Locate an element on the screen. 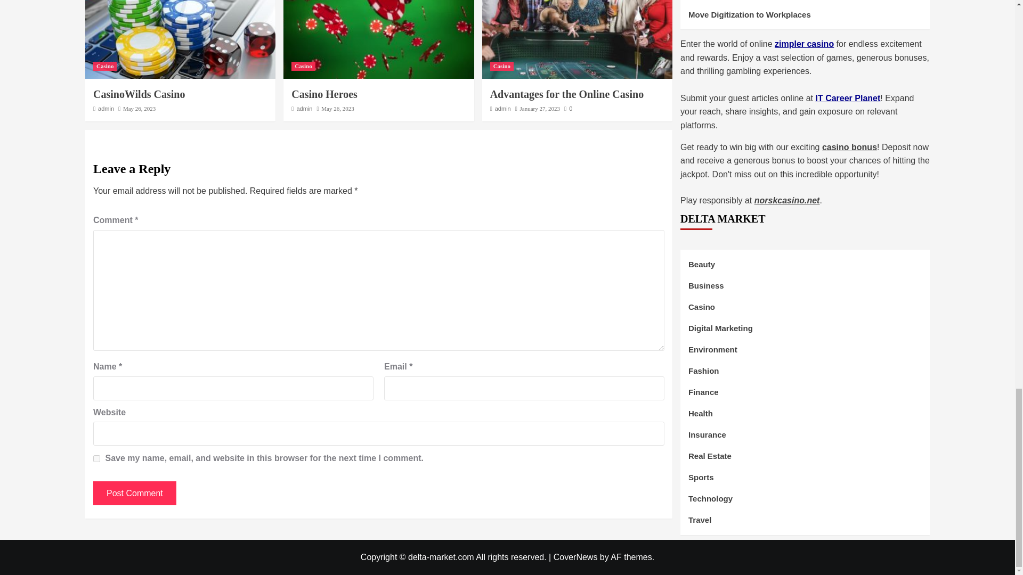 This screenshot has width=1023, height=575. yes is located at coordinates (96, 459).